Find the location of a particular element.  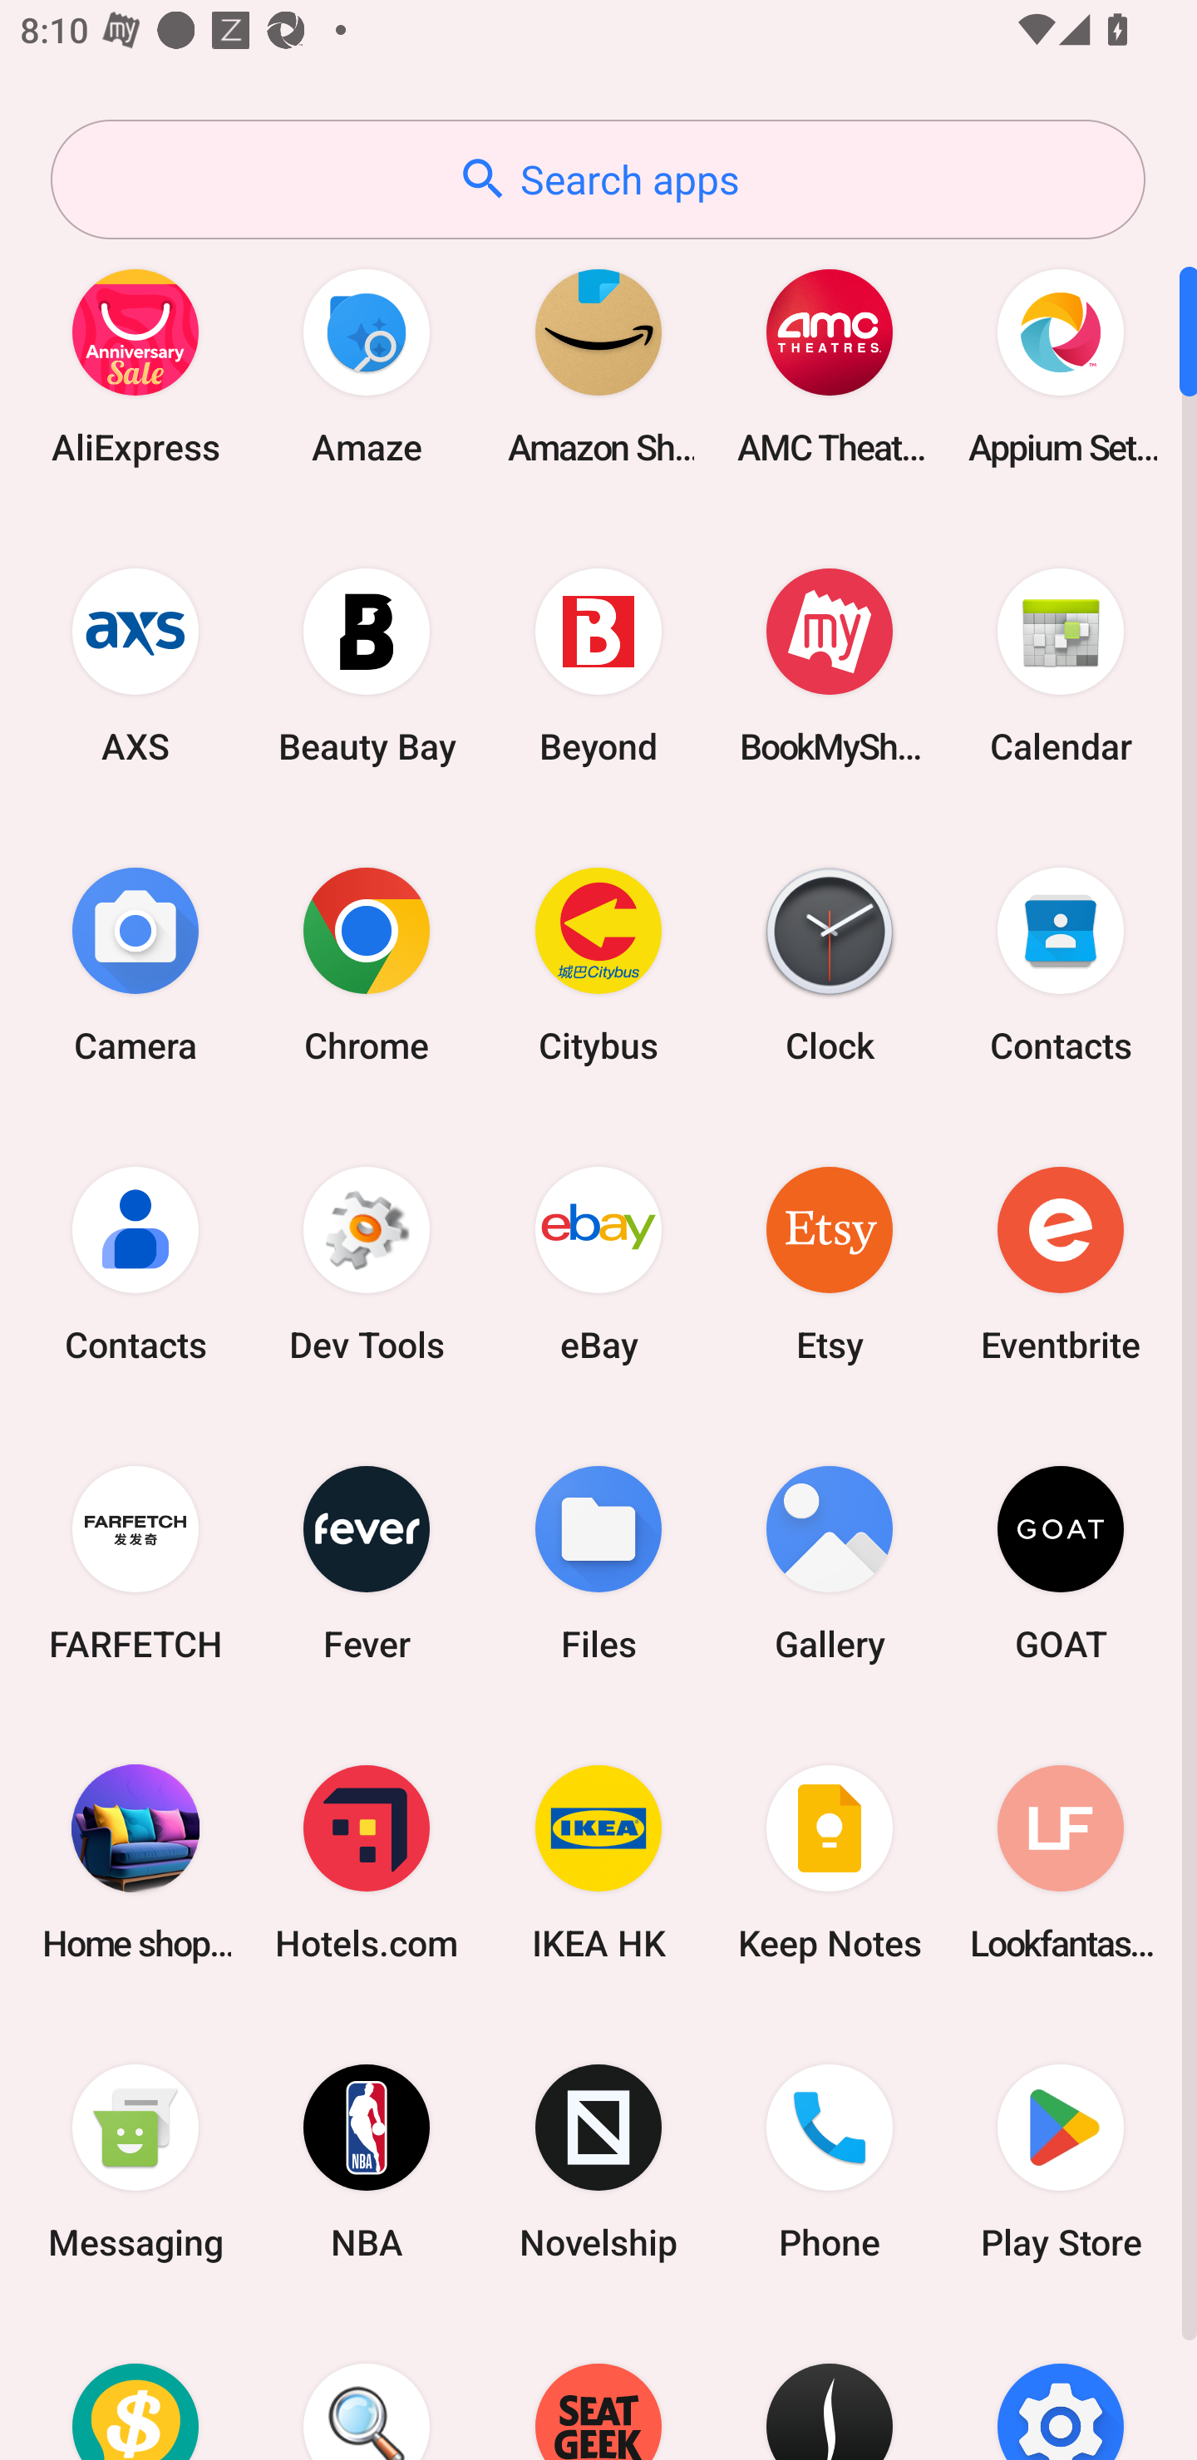

eBay is located at coordinates (598, 1263).